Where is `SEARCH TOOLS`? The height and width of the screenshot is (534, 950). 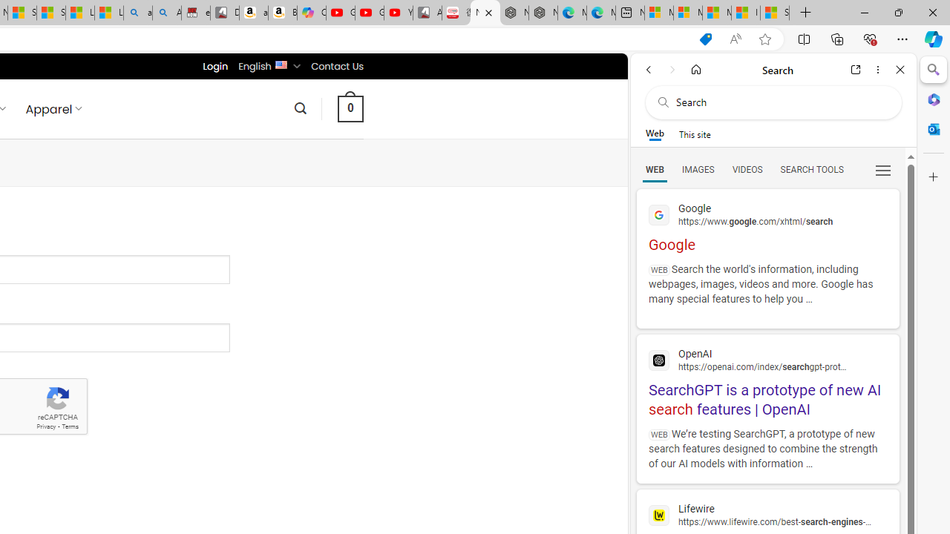
SEARCH TOOLS is located at coordinates (811, 169).